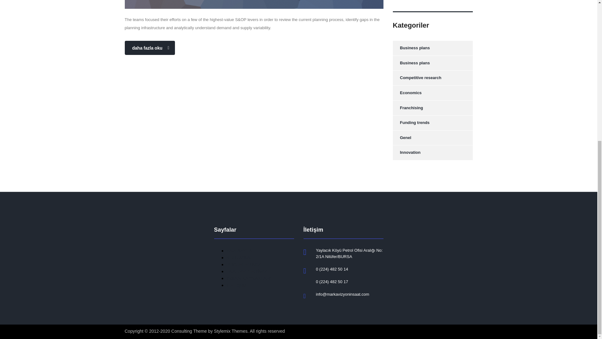 The height and width of the screenshot is (339, 602). What do you see at coordinates (408, 108) in the screenshot?
I see `Franchising` at bounding box center [408, 108].